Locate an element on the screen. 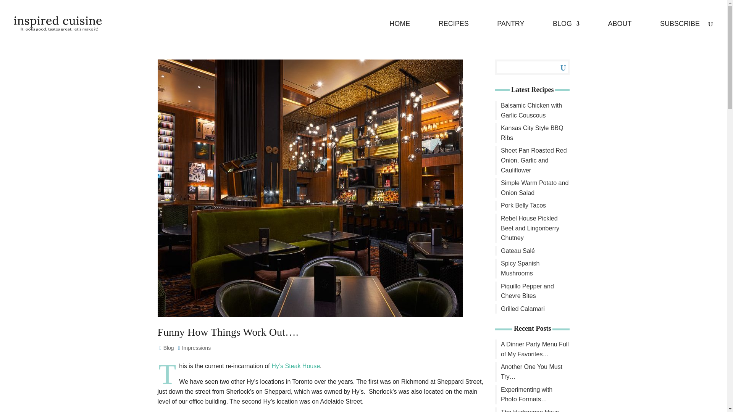 The height and width of the screenshot is (412, 733). ABOUT is located at coordinates (619, 29).